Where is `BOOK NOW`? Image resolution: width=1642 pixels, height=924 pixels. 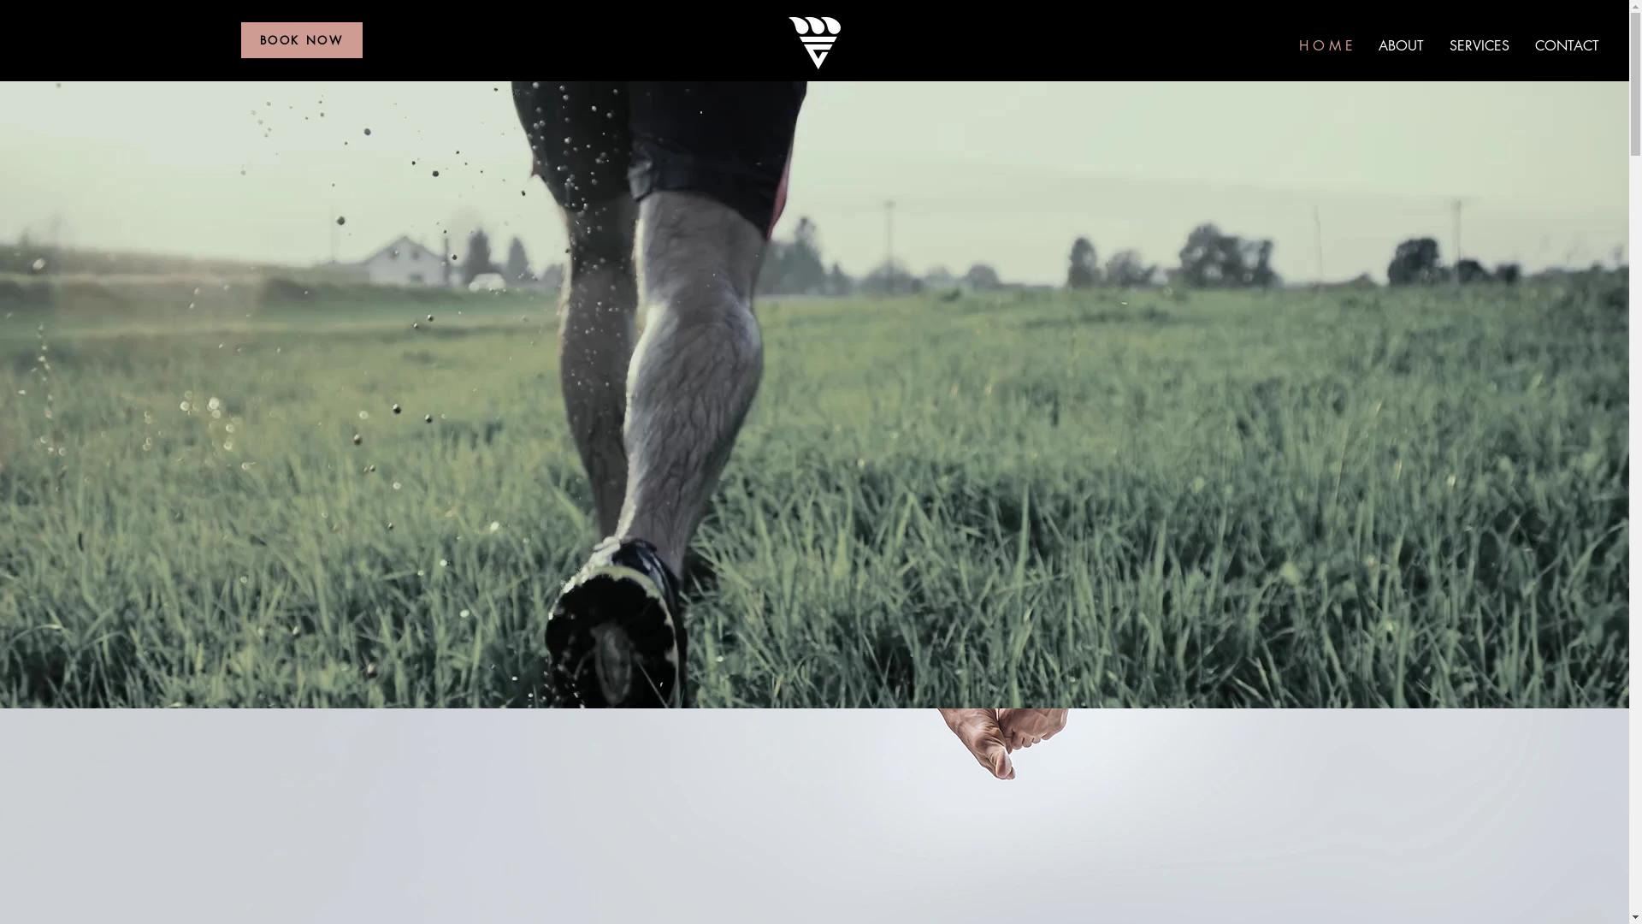 BOOK NOW is located at coordinates (302, 40).